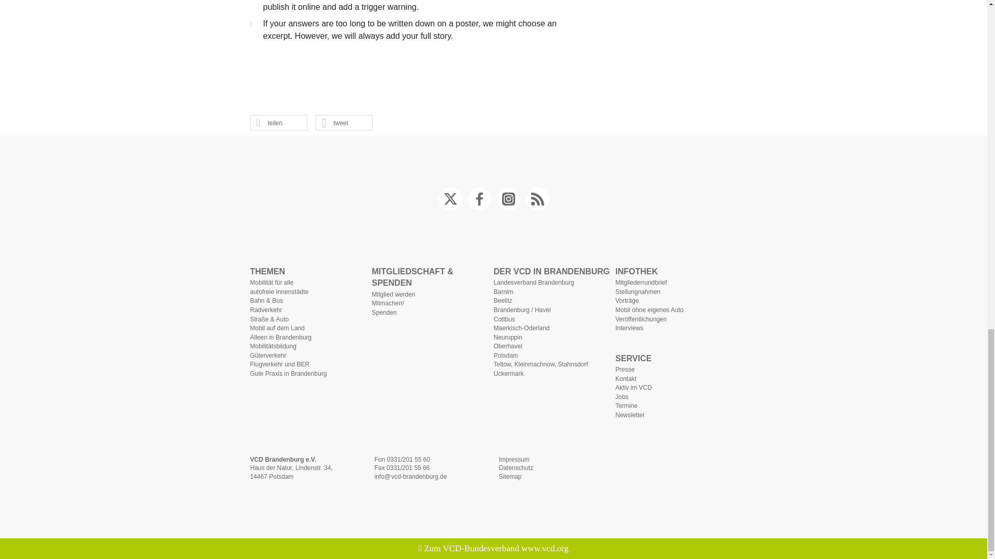 This screenshot has width=995, height=559. I want to click on Opens internal link in current window, so click(510, 476).